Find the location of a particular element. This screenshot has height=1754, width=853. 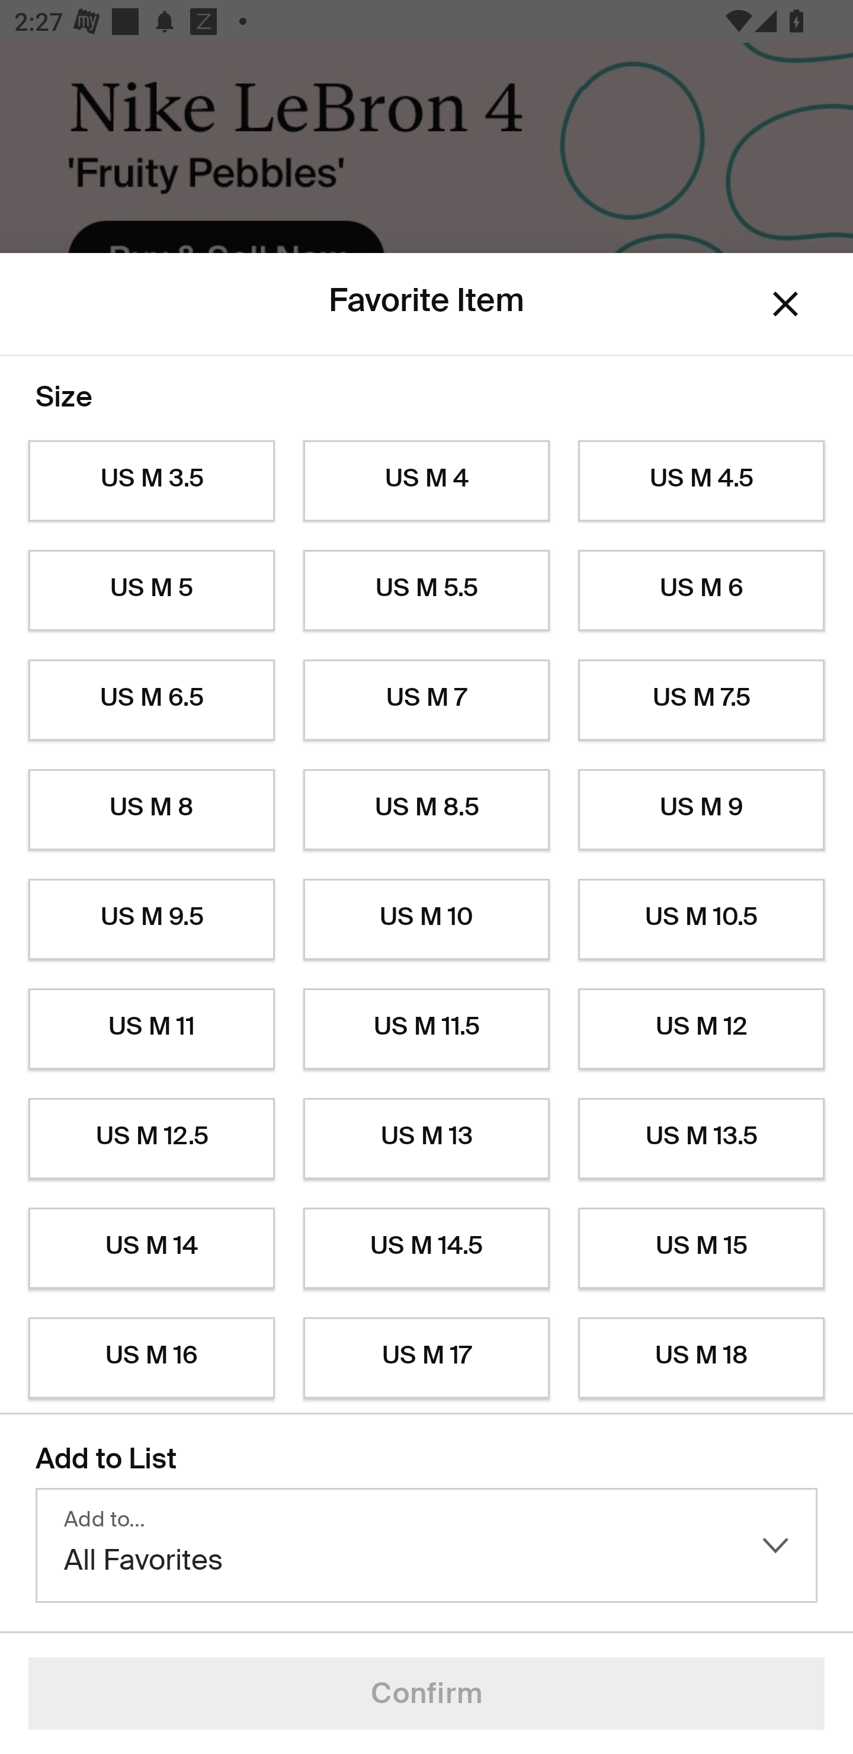

US M 7.5 is located at coordinates (701, 700).